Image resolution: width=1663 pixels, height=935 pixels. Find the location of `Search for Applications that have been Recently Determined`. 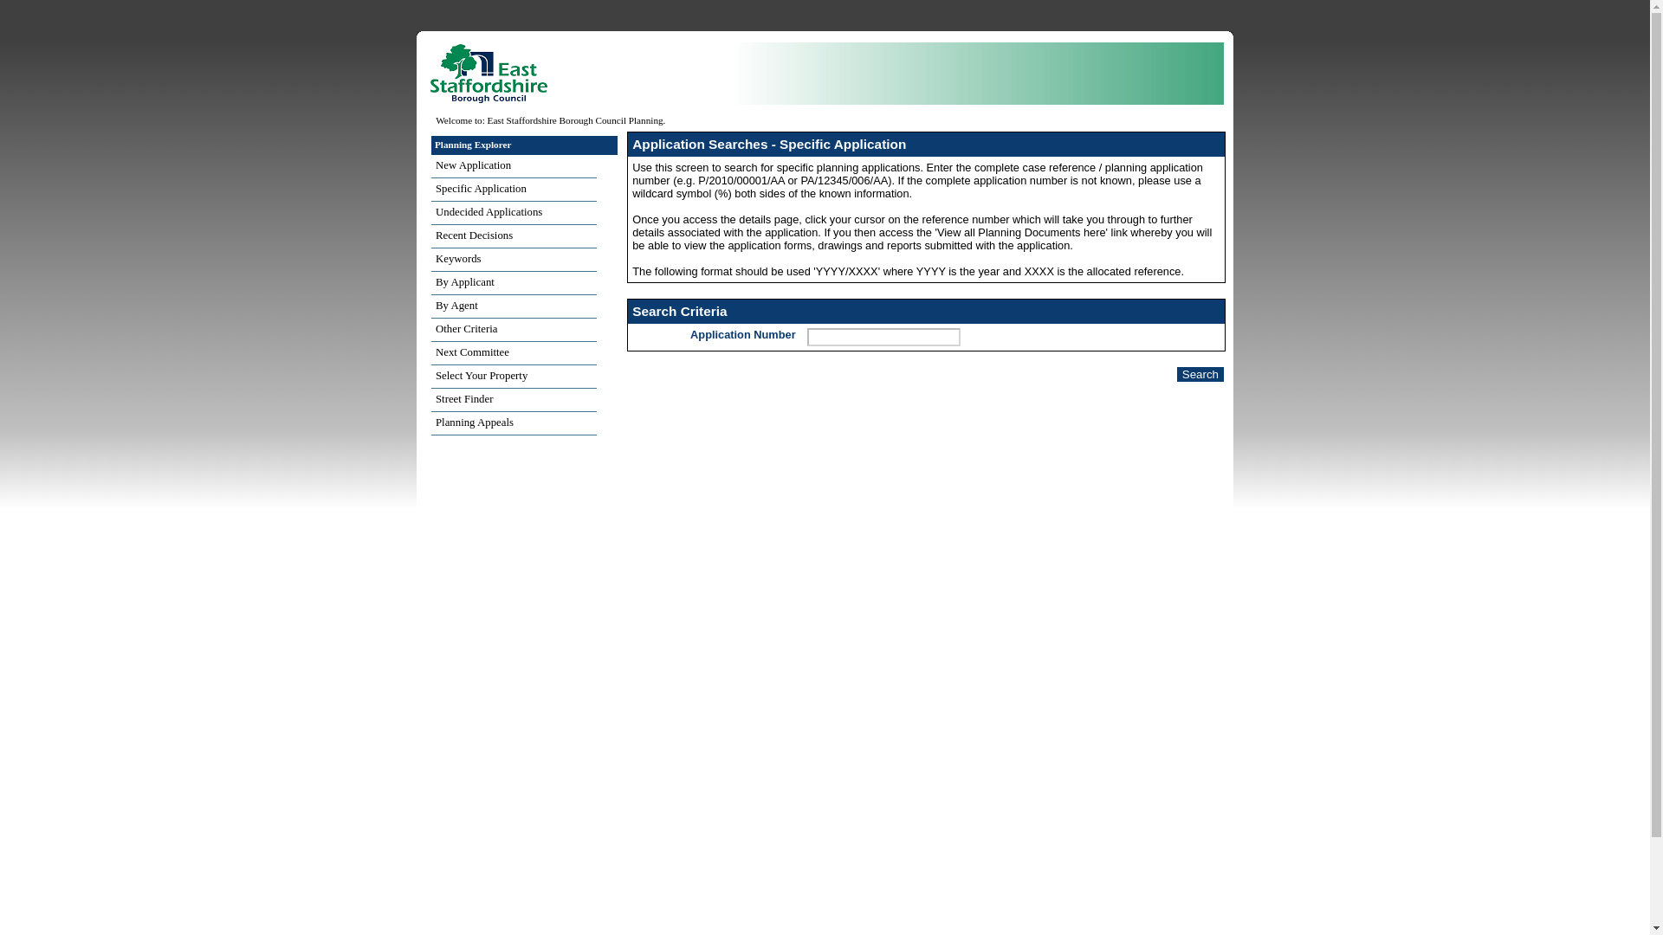

Search for Applications that have been Recently Determined is located at coordinates (514, 237).